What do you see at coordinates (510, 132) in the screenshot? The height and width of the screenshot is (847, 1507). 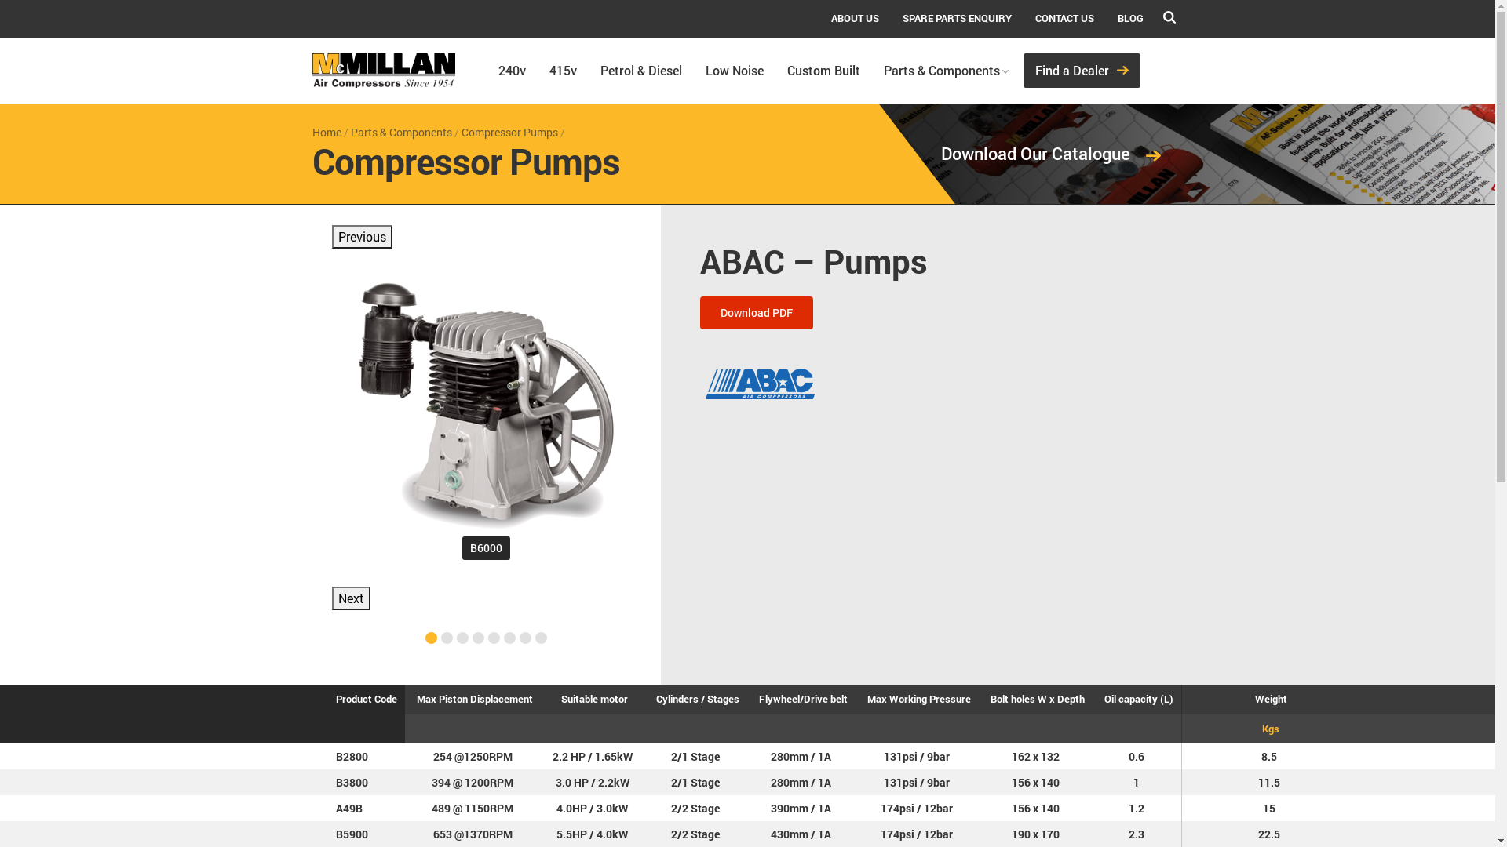 I see `Compressor Pumps` at bounding box center [510, 132].